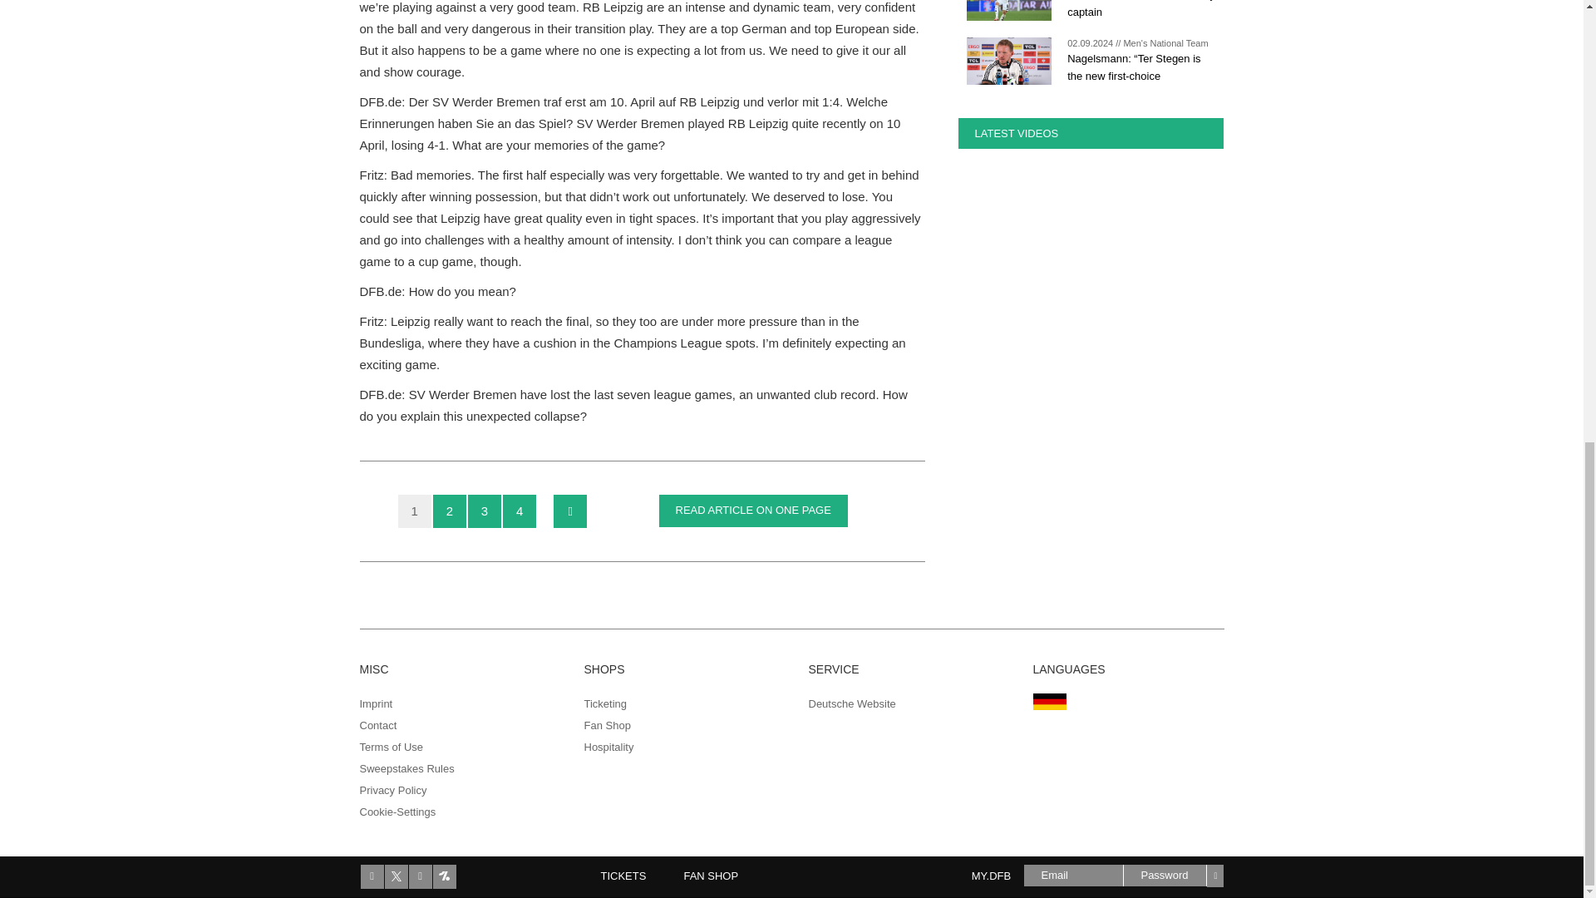 The image size is (1596, 898). I want to click on Imprint, so click(376, 704).